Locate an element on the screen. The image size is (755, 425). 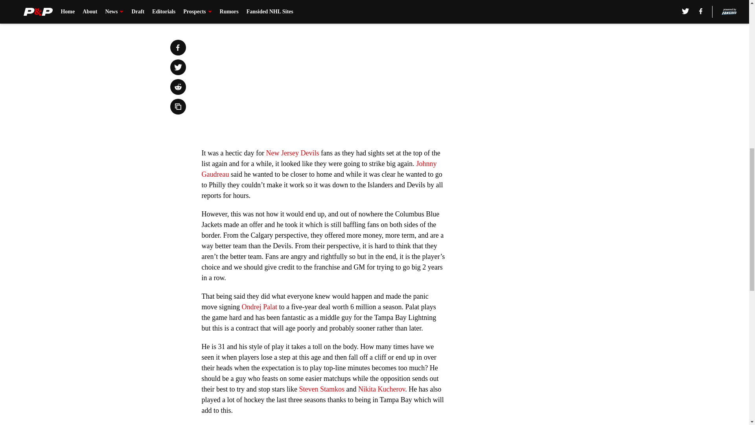
Steven Stamkos is located at coordinates (322, 389).